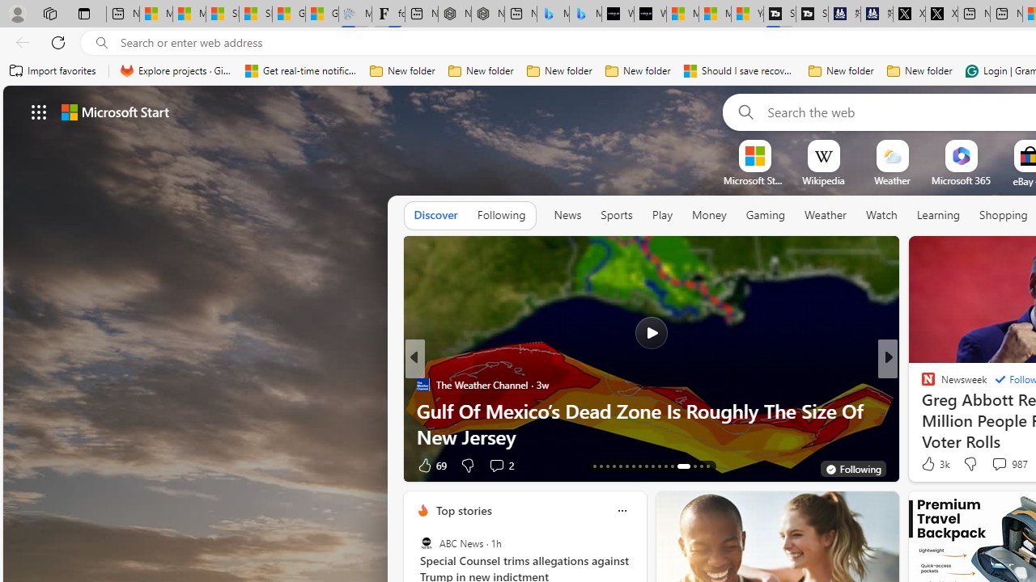  What do you see at coordinates (939, 215) in the screenshot?
I see `Learning` at bounding box center [939, 215].